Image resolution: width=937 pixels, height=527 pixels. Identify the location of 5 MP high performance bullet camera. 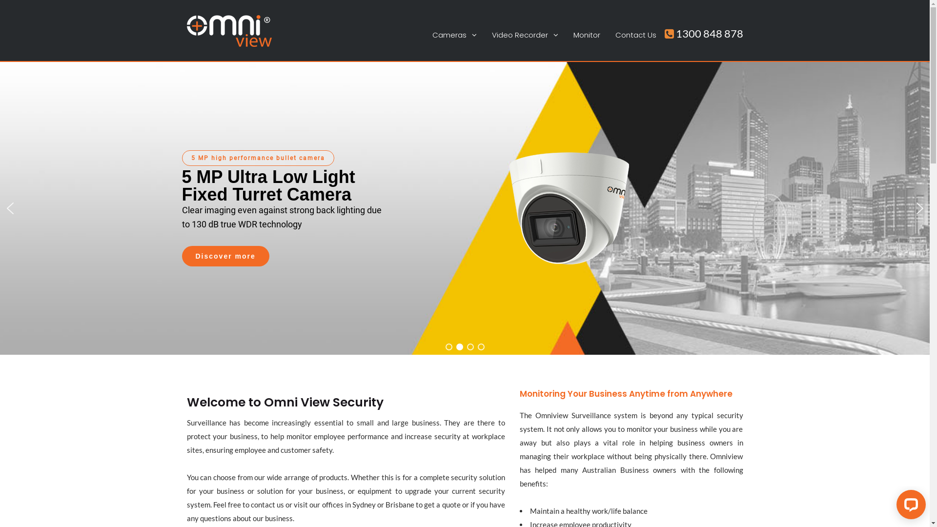
(258, 158).